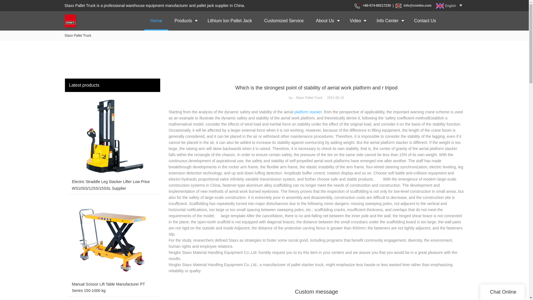  Describe the element at coordinates (284, 21) in the screenshot. I see `Customized Service` at that location.